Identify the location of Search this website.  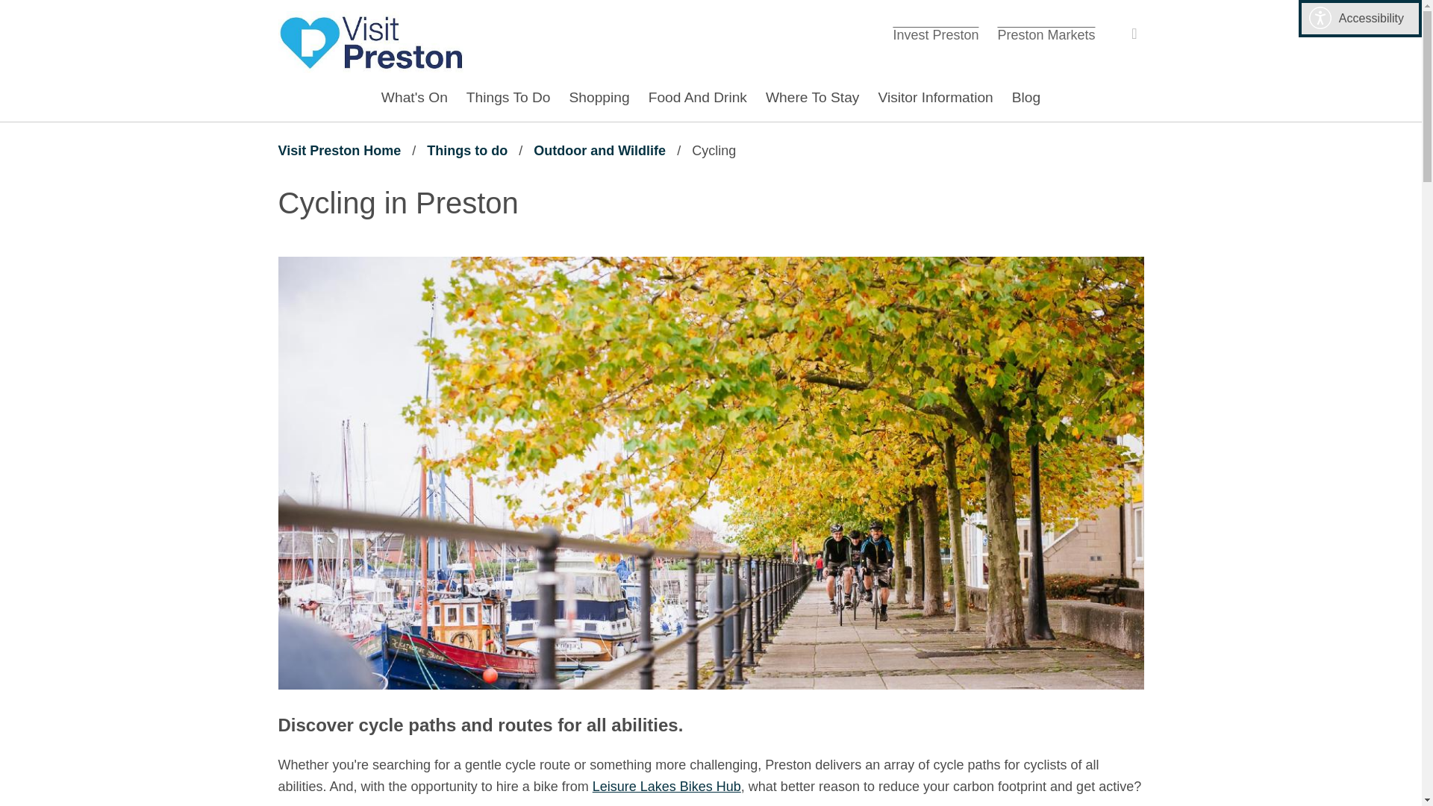
(339, 151).